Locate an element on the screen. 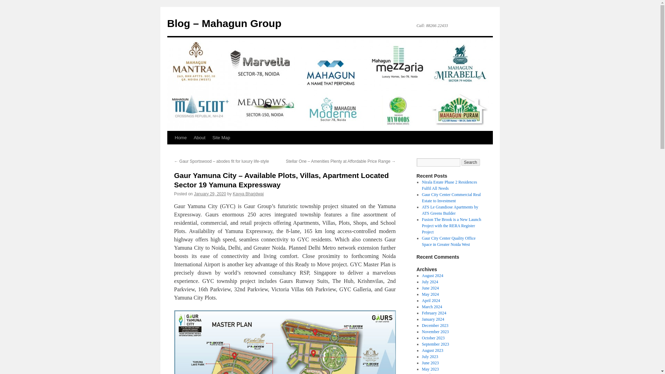 The width and height of the screenshot is (665, 374). About is located at coordinates (199, 138).